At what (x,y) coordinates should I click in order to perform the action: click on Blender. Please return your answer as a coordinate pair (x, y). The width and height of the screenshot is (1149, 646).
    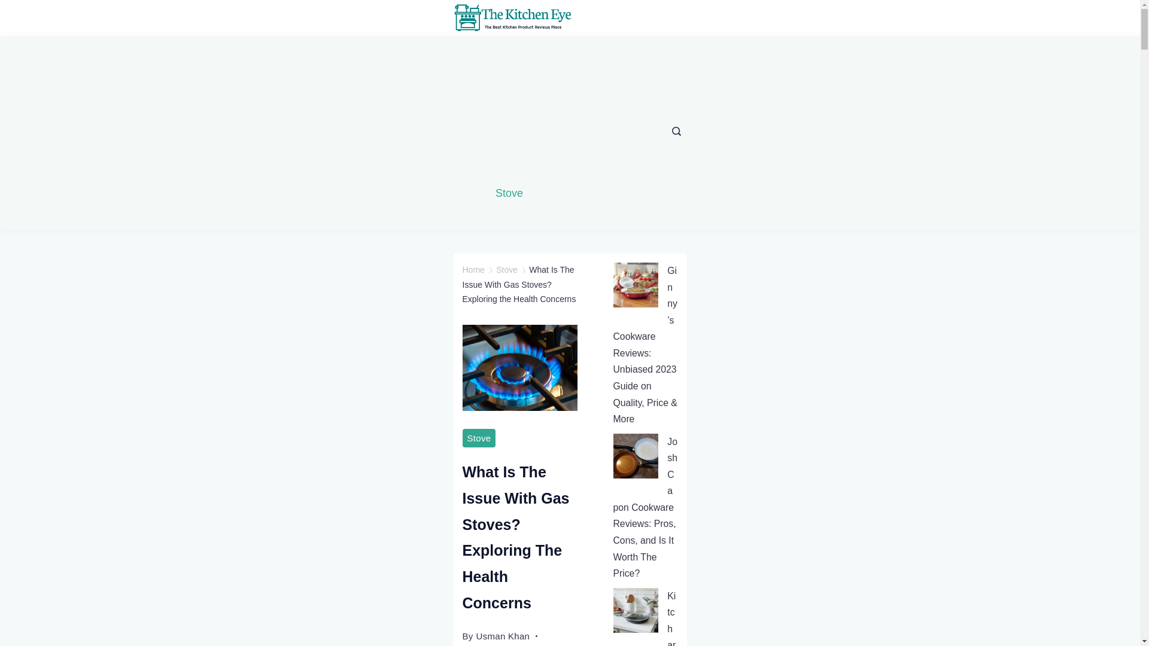
    Looking at the image, I should click on (513, 145).